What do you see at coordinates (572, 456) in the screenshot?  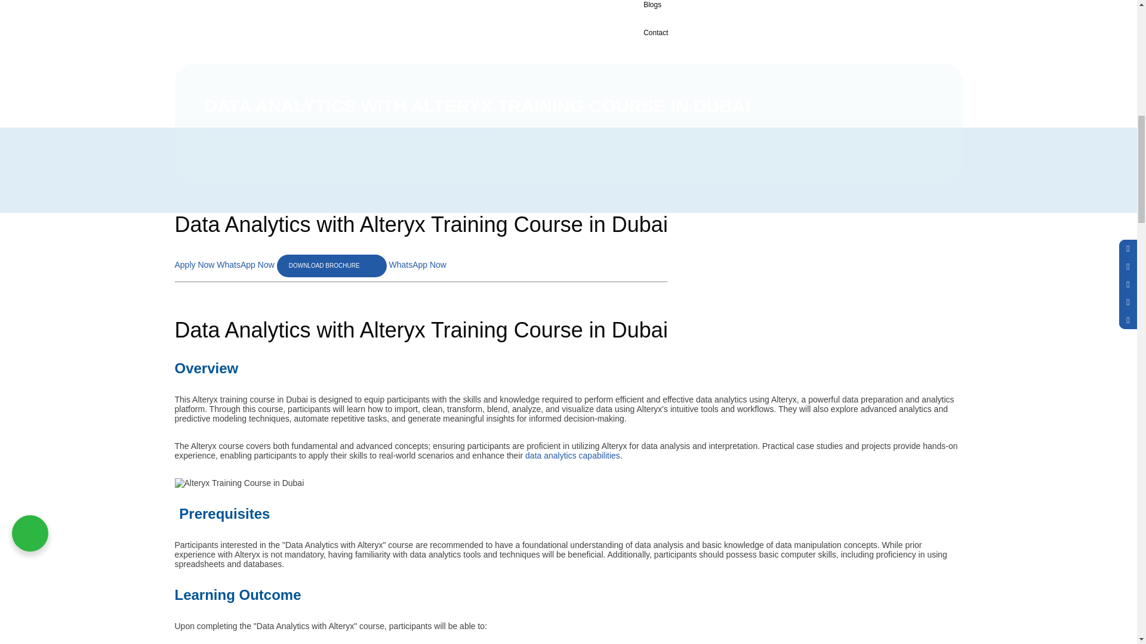 I see `data analytics capabilities` at bounding box center [572, 456].